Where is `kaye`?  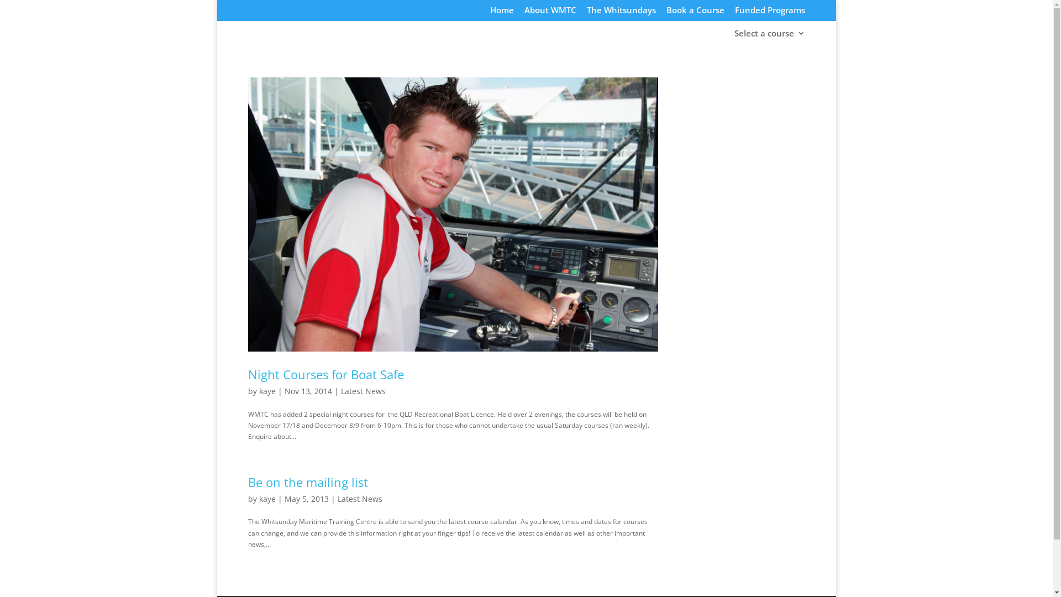 kaye is located at coordinates (267, 391).